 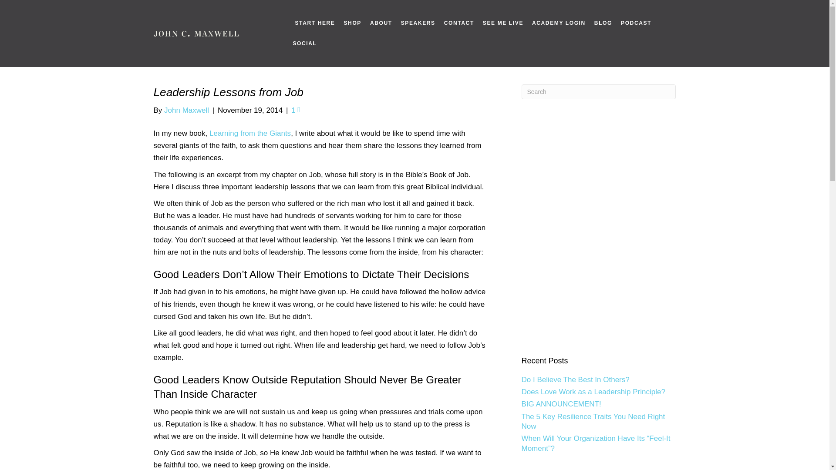 What do you see at coordinates (593, 421) in the screenshot?
I see `The 5 Key Resilience Traits You Need Right Now` at bounding box center [593, 421].